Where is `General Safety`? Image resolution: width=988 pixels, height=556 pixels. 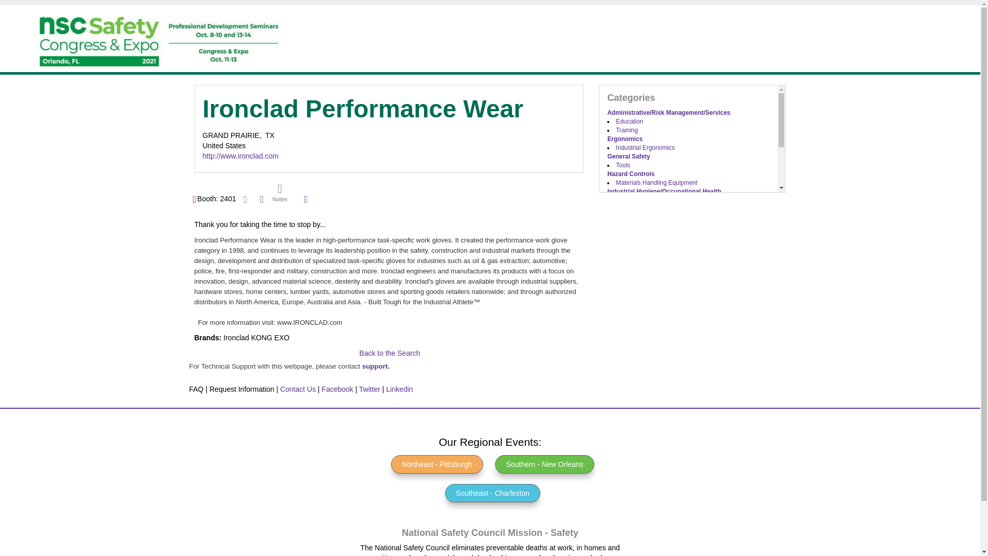 General Safety is located at coordinates (629, 157).